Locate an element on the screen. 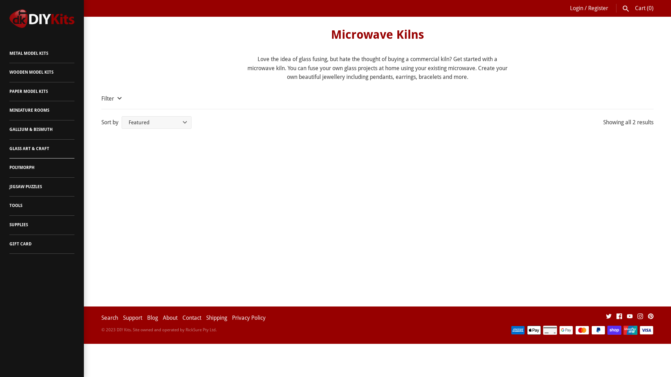 This screenshot has width=671, height=377. Facebook is located at coordinates (619, 318).